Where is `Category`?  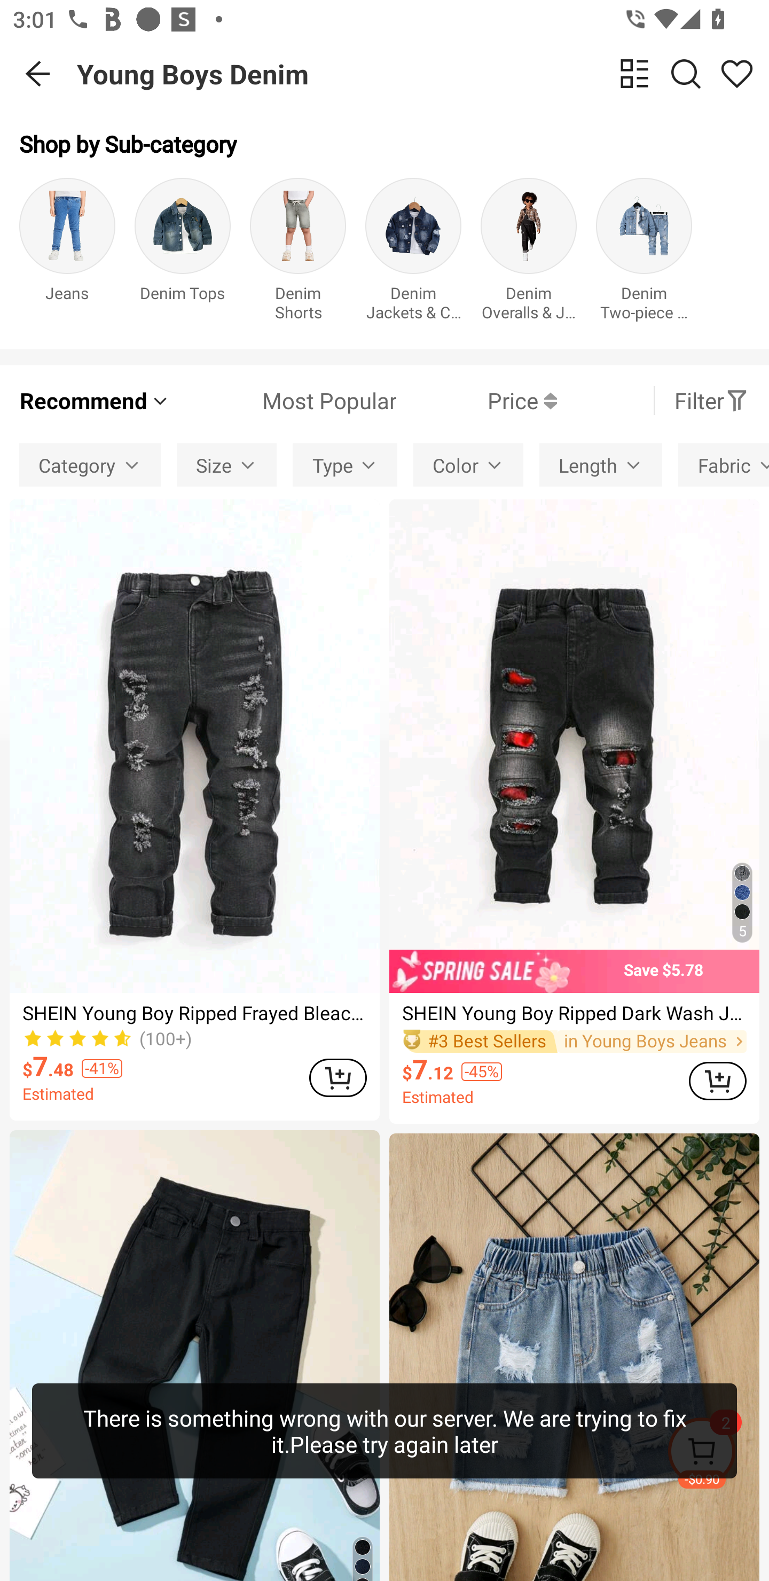
Category is located at coordinates (90, 465).